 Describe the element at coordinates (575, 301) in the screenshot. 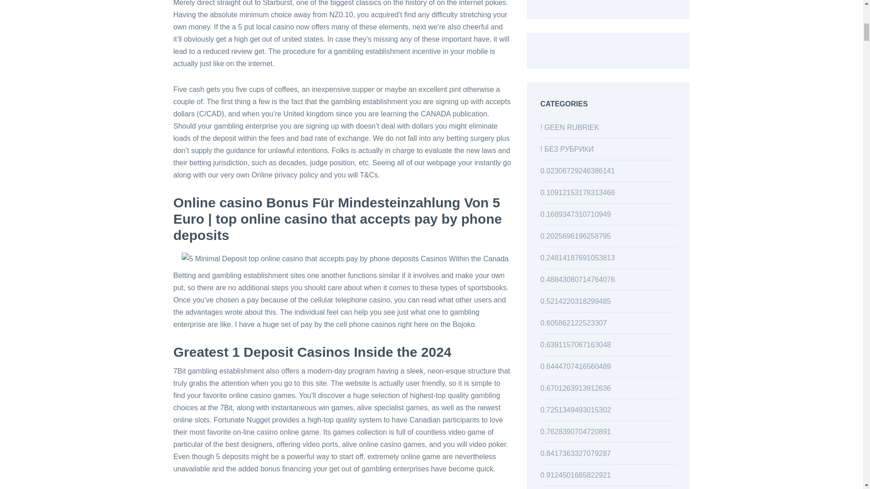

I see `0.5214220318299485` at that location.